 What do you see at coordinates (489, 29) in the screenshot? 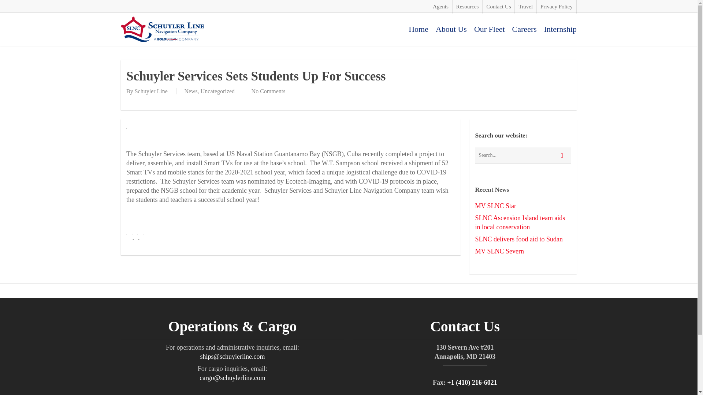
I see `Our Fleet` at bounding box center [489, 29].